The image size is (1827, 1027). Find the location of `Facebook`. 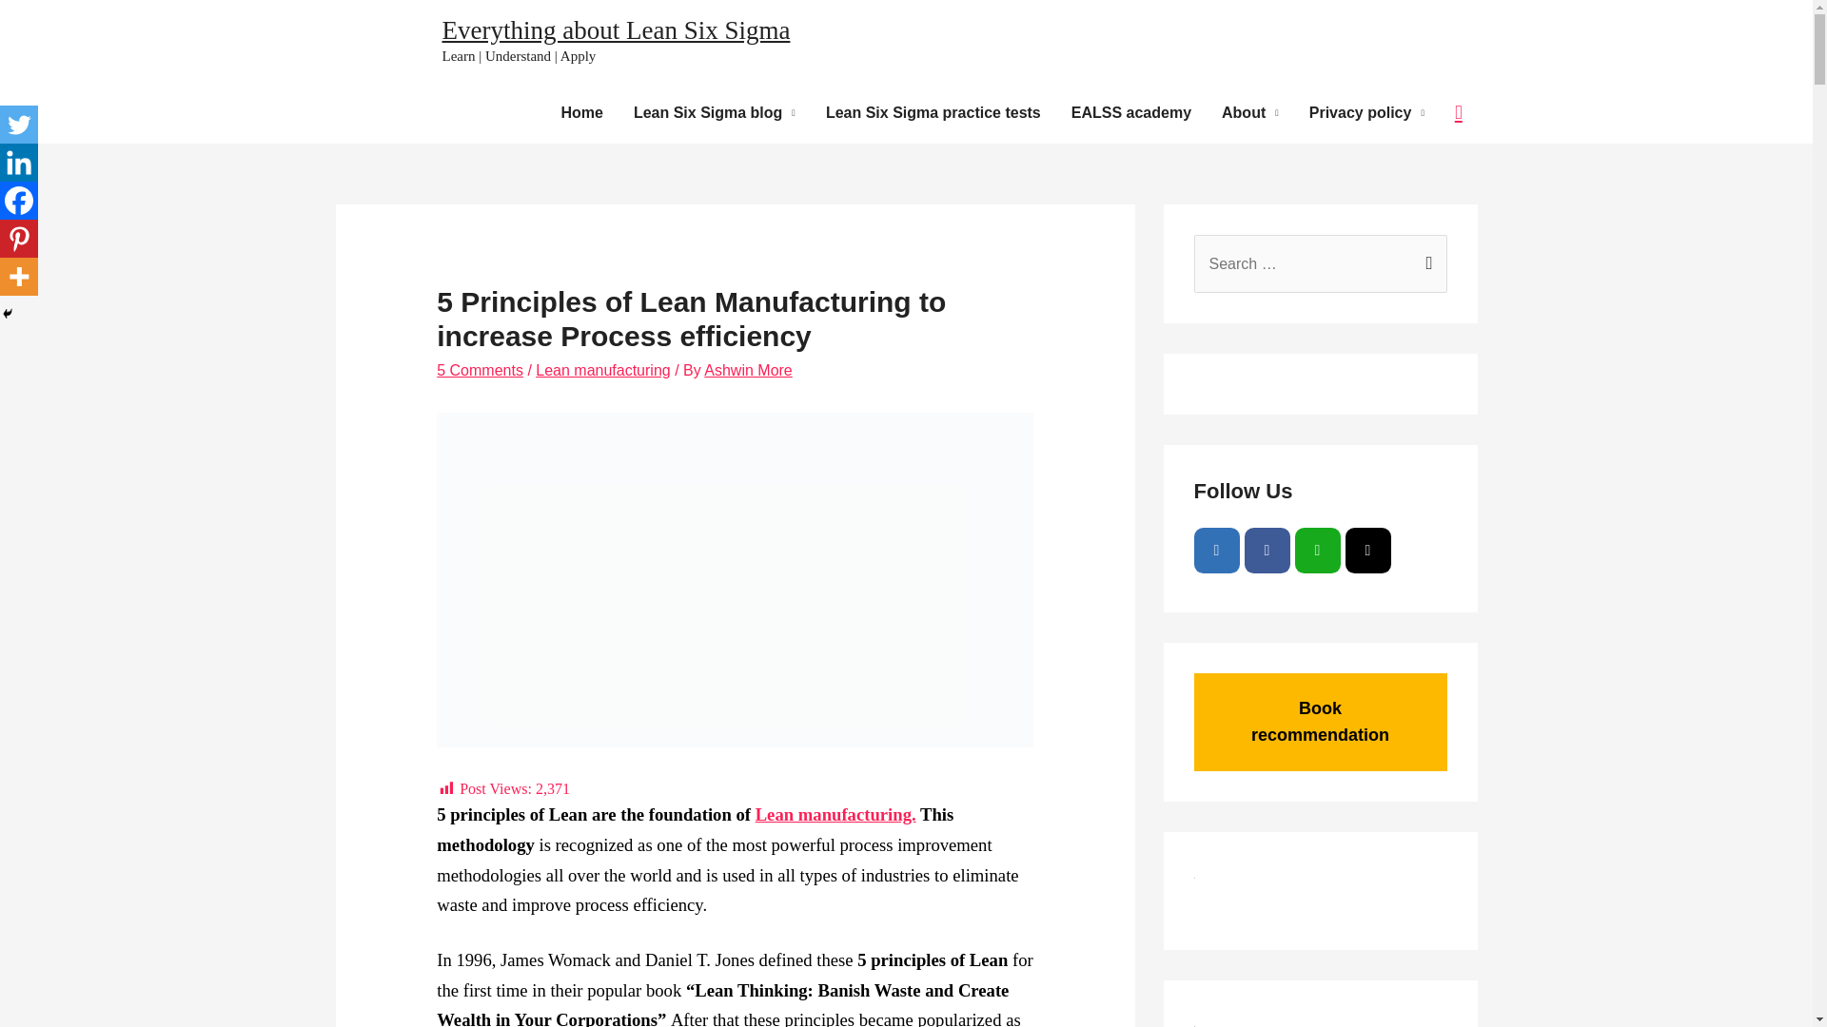

Facebook is located at coordinates (19, 201).